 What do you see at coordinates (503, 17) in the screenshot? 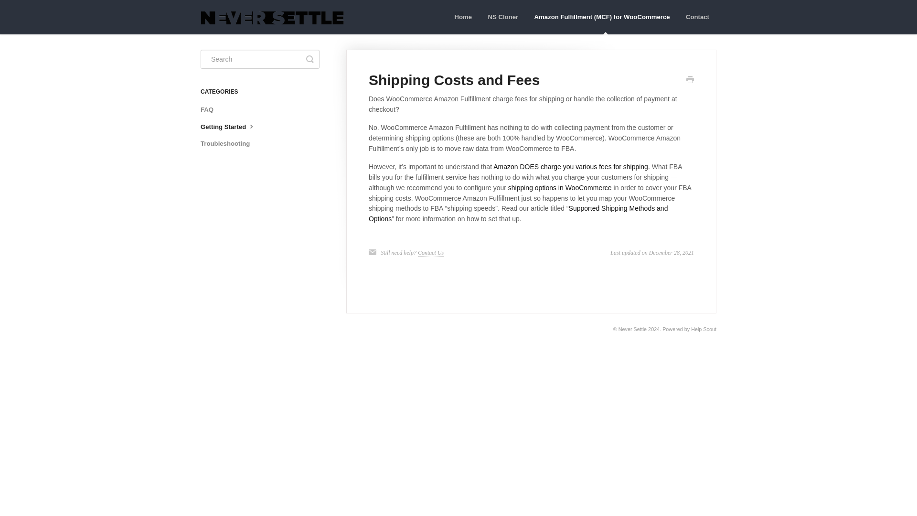
I see `NS Cloner` at bounding box center [503, 17].